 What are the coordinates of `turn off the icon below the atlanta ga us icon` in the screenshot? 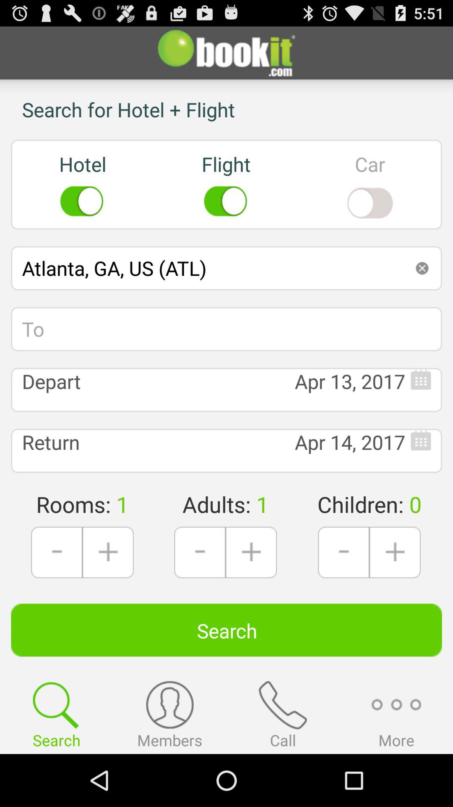 It's located at (226, 329).